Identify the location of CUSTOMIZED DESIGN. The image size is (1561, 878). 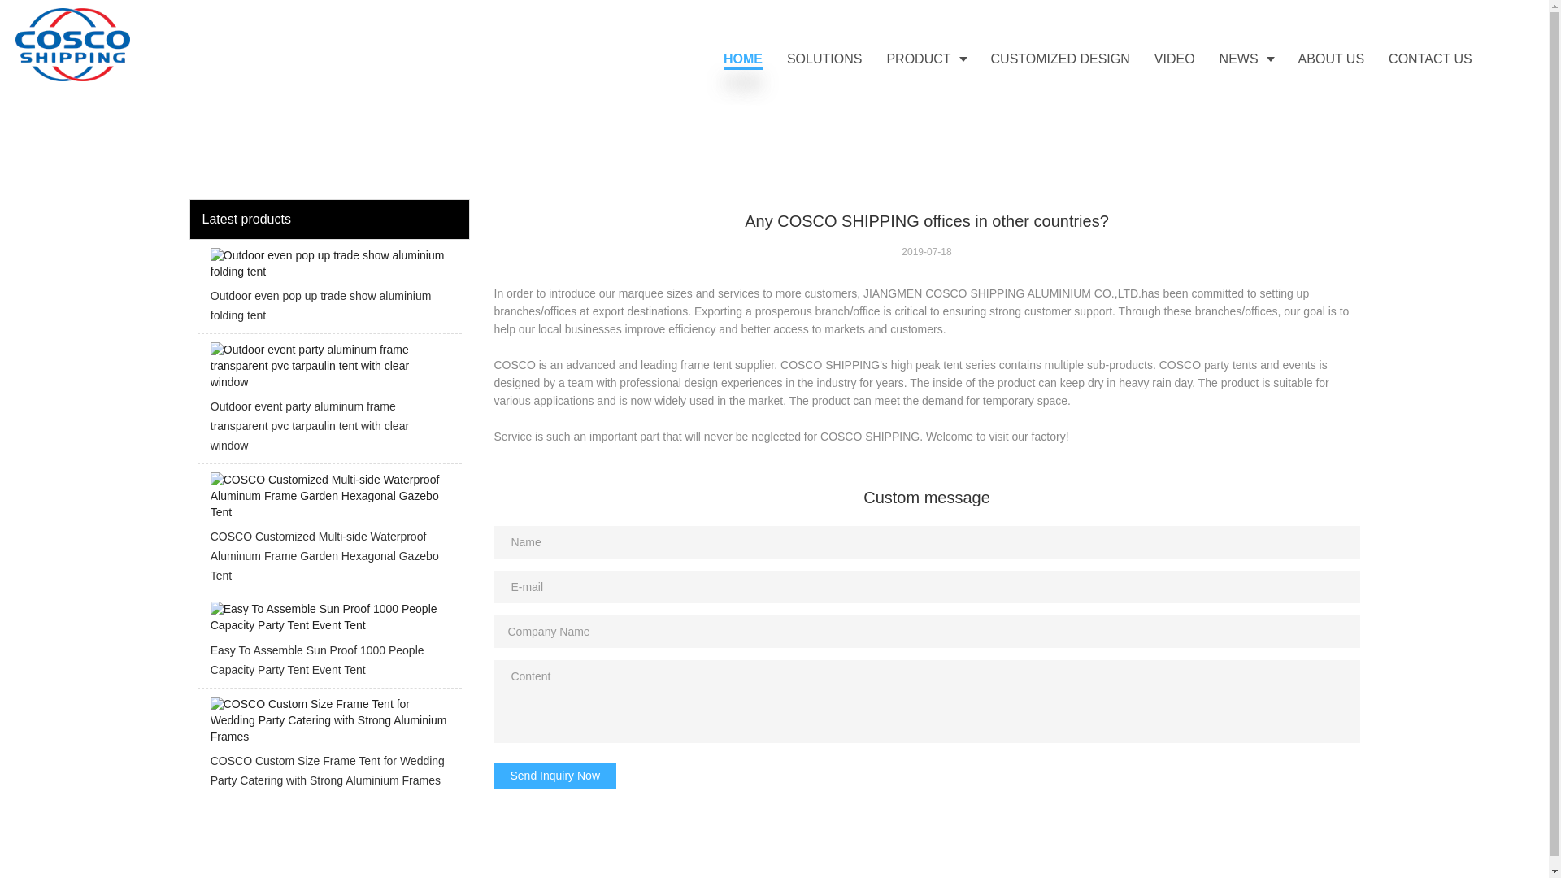
(1060, 59).